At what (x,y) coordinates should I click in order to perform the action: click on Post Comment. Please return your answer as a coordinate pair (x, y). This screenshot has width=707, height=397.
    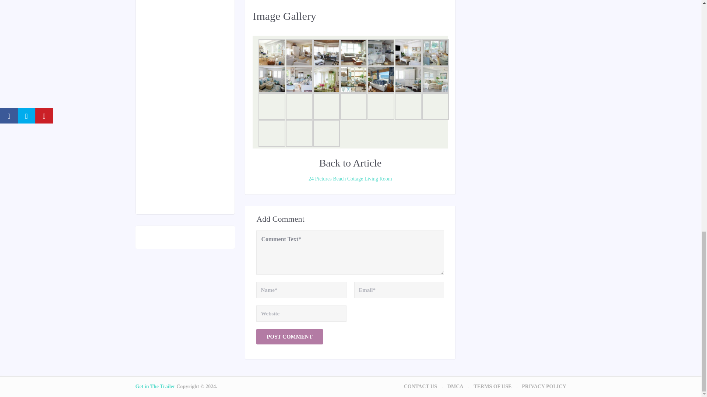
    Looking at the image, I should click on (289, 337).